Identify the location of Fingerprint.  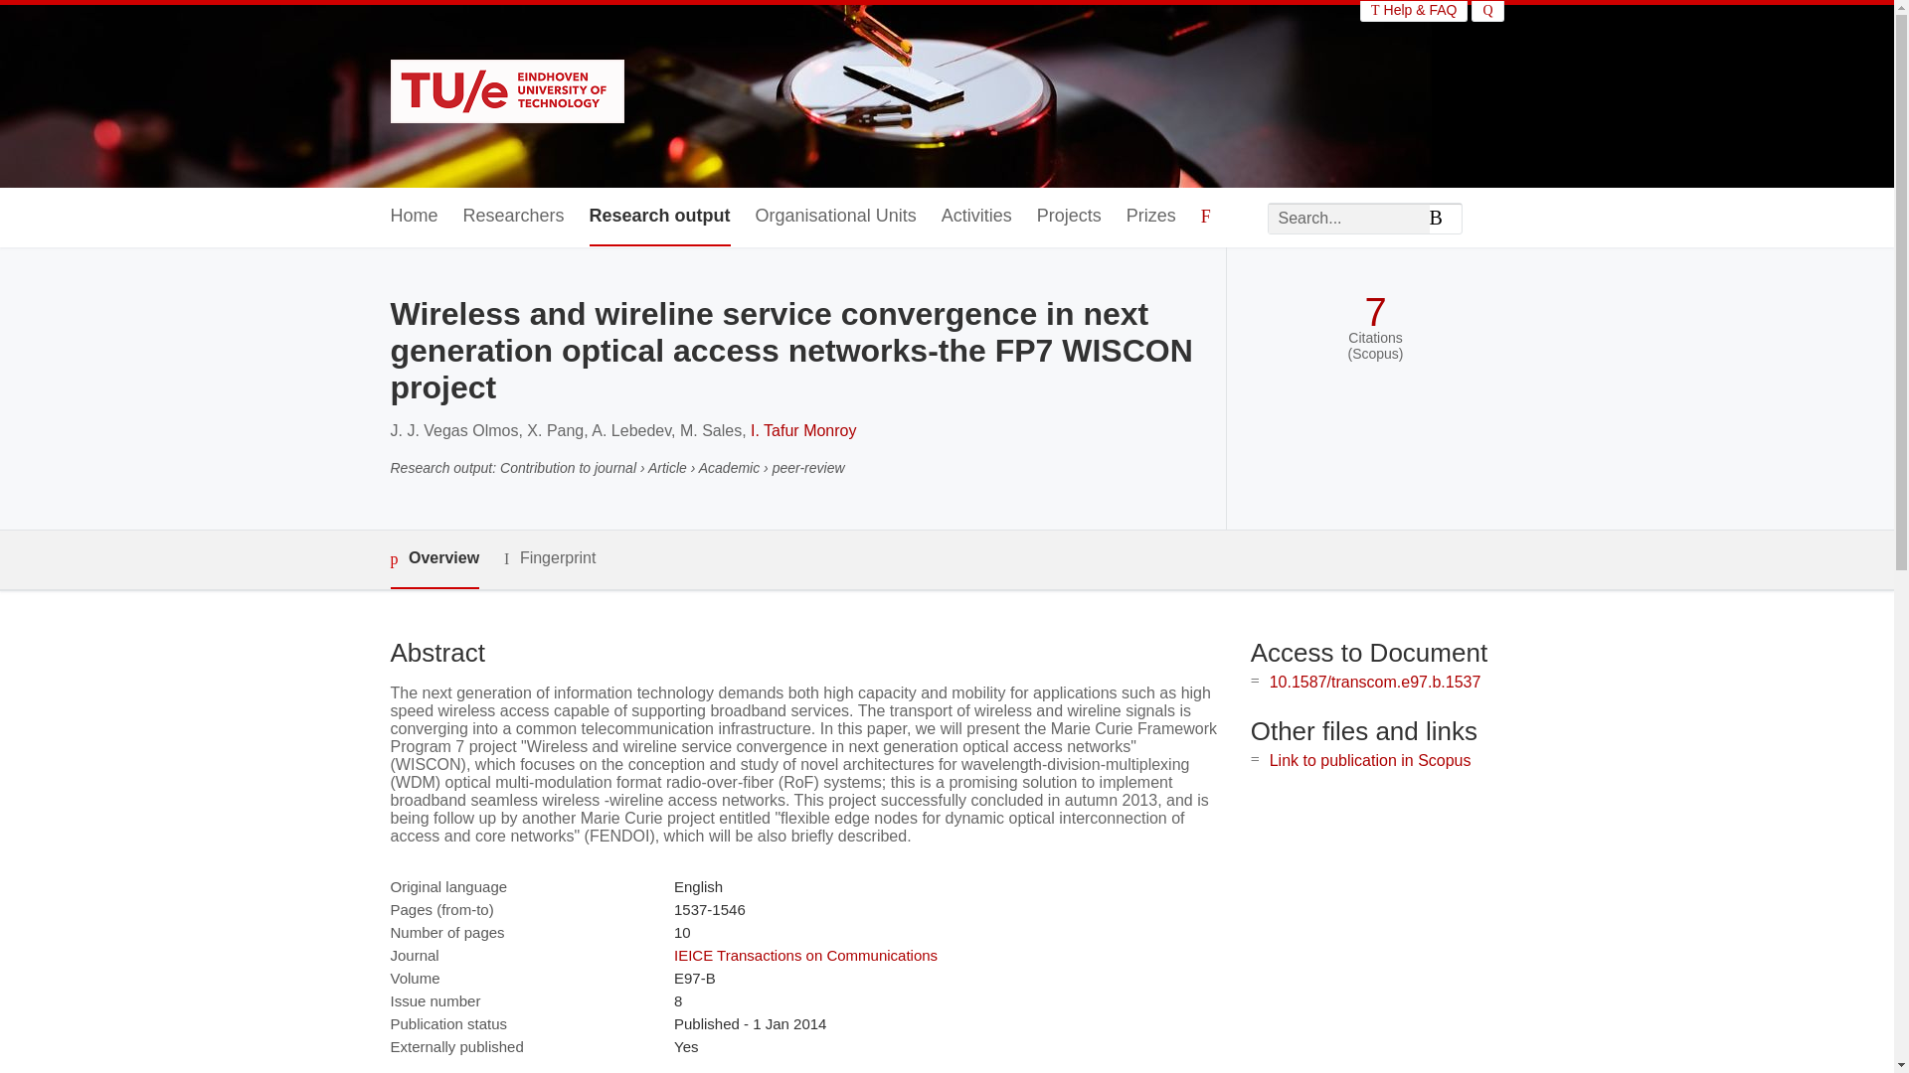
(549, 558).